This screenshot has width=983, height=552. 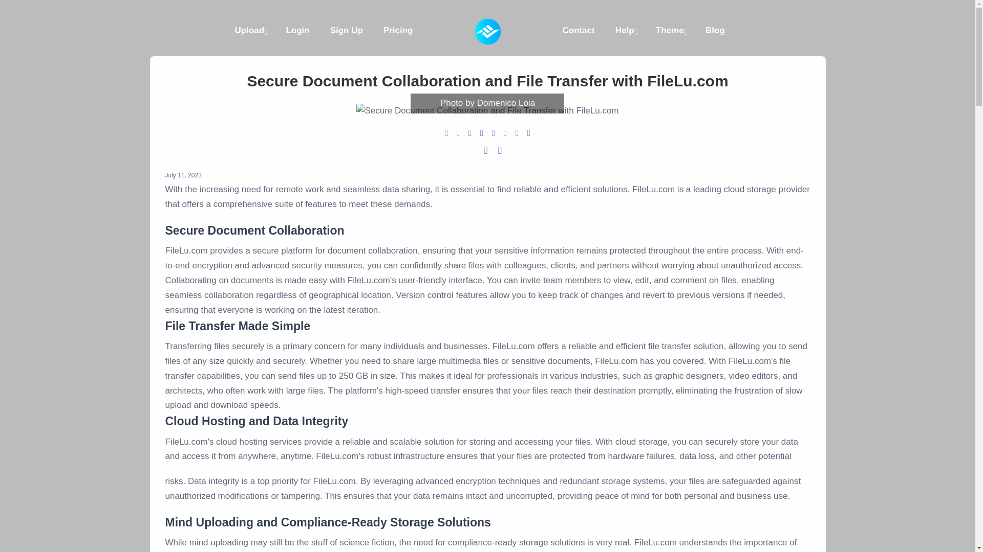 What do you see at coordinates (578, 31) in the screenshot?
I see `Contact` at bounding box center [578, 31].